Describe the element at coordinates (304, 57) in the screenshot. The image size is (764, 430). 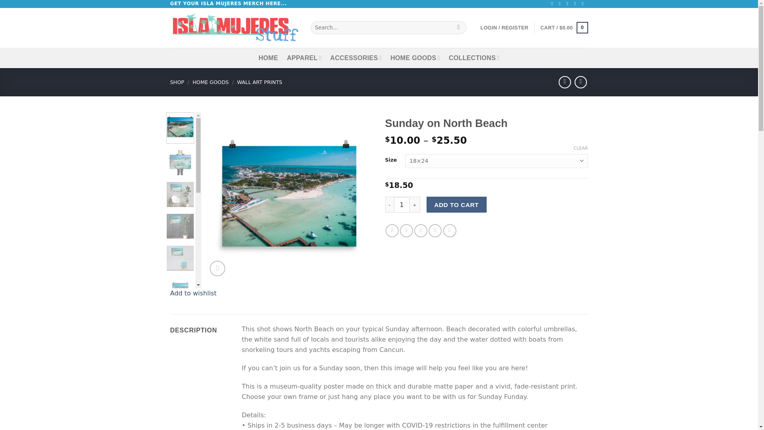
I see `APPAREL` at that location.